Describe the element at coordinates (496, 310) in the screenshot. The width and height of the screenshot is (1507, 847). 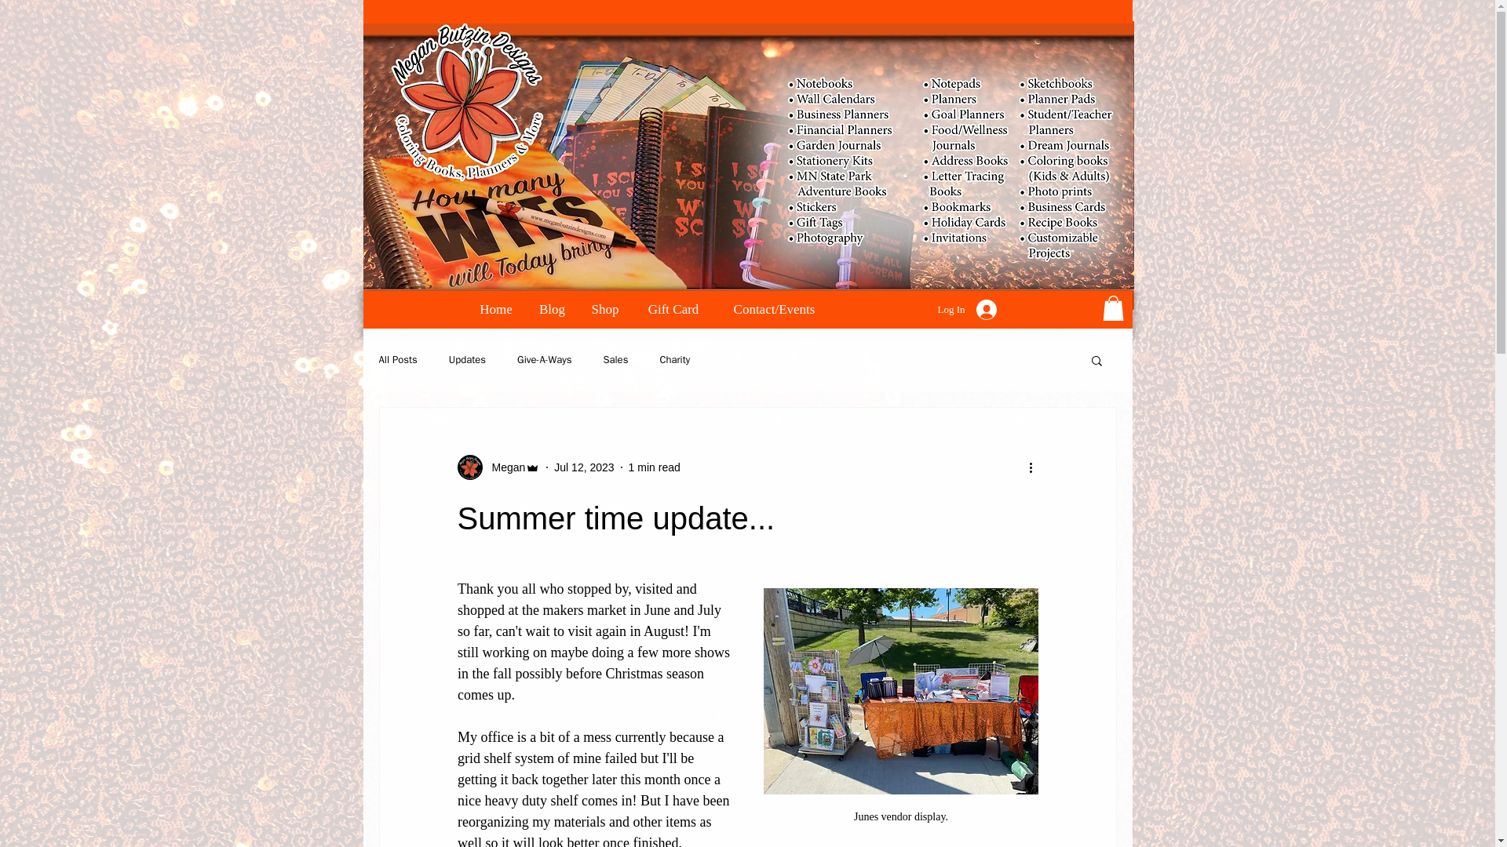
I see `Home` at that location.